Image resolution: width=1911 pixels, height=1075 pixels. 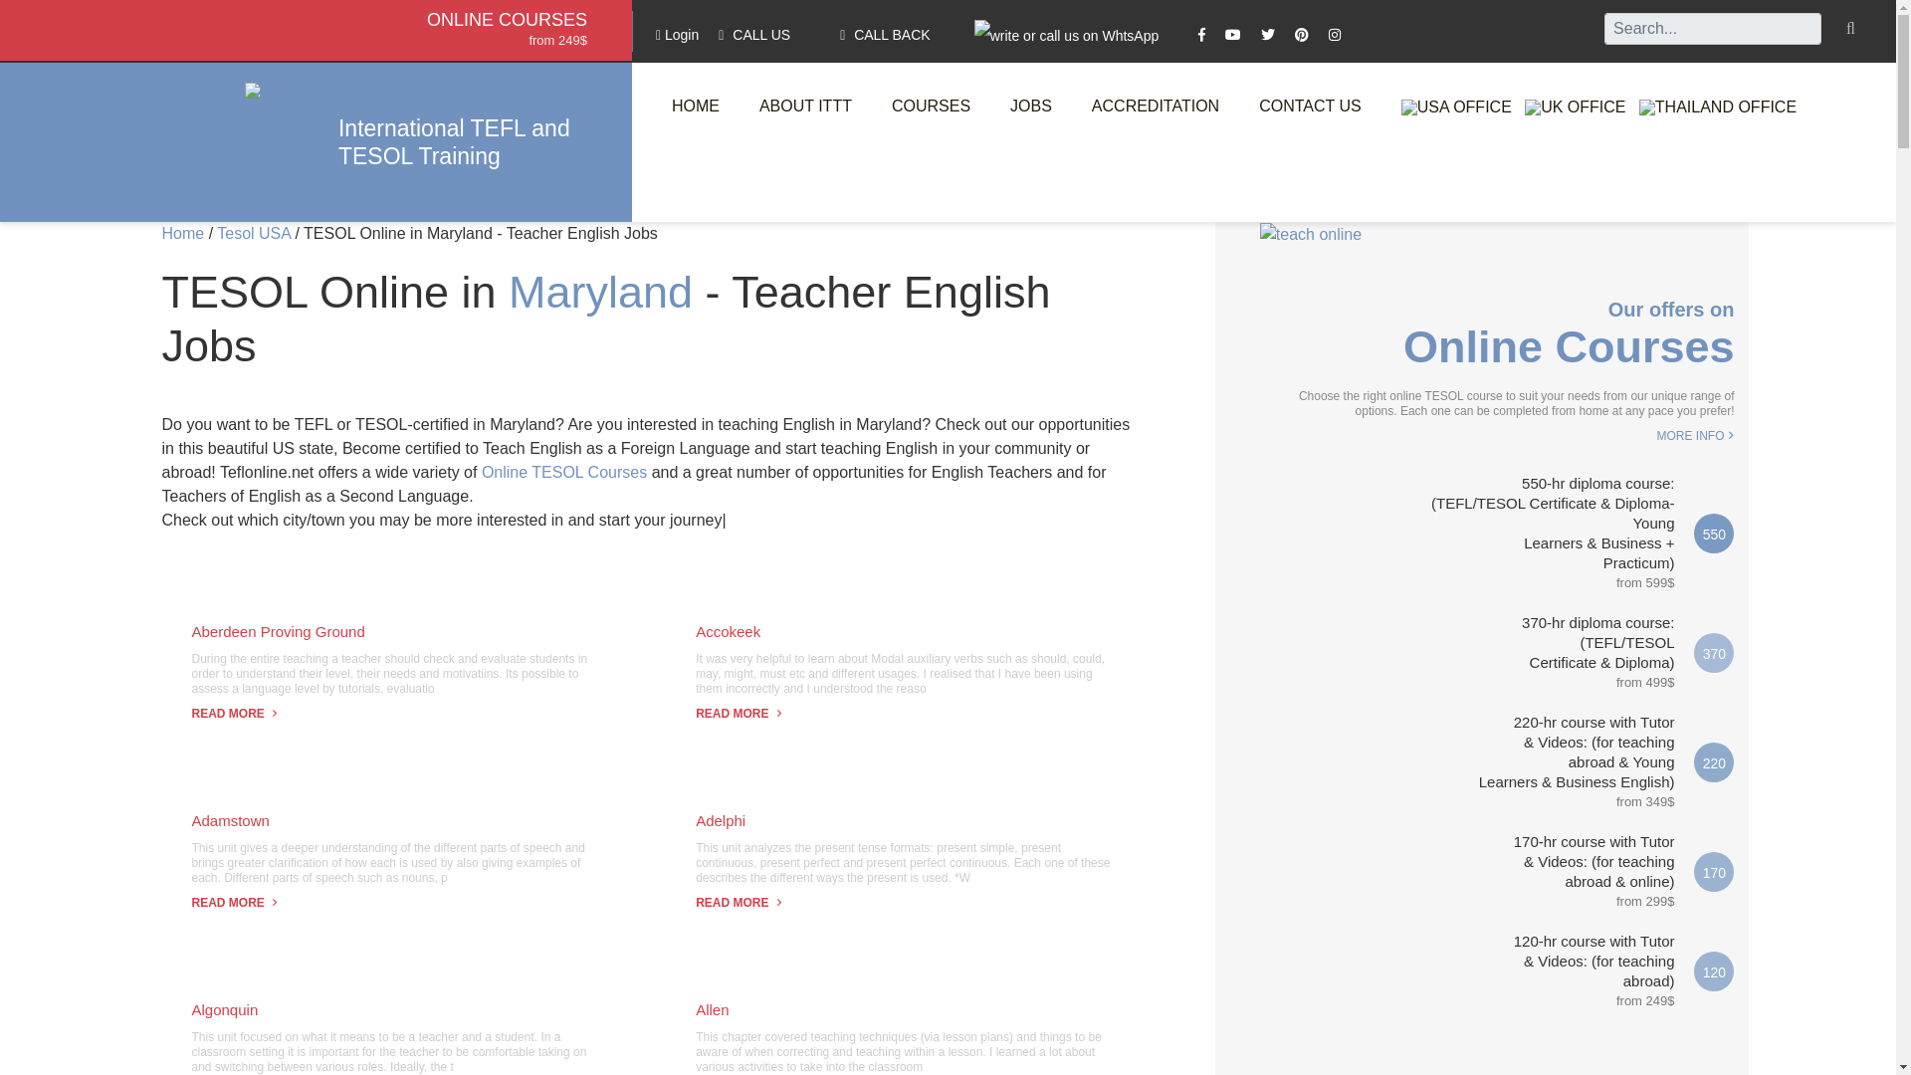 I want to click on ABOUT ITTT, so click(x=805, y=106).